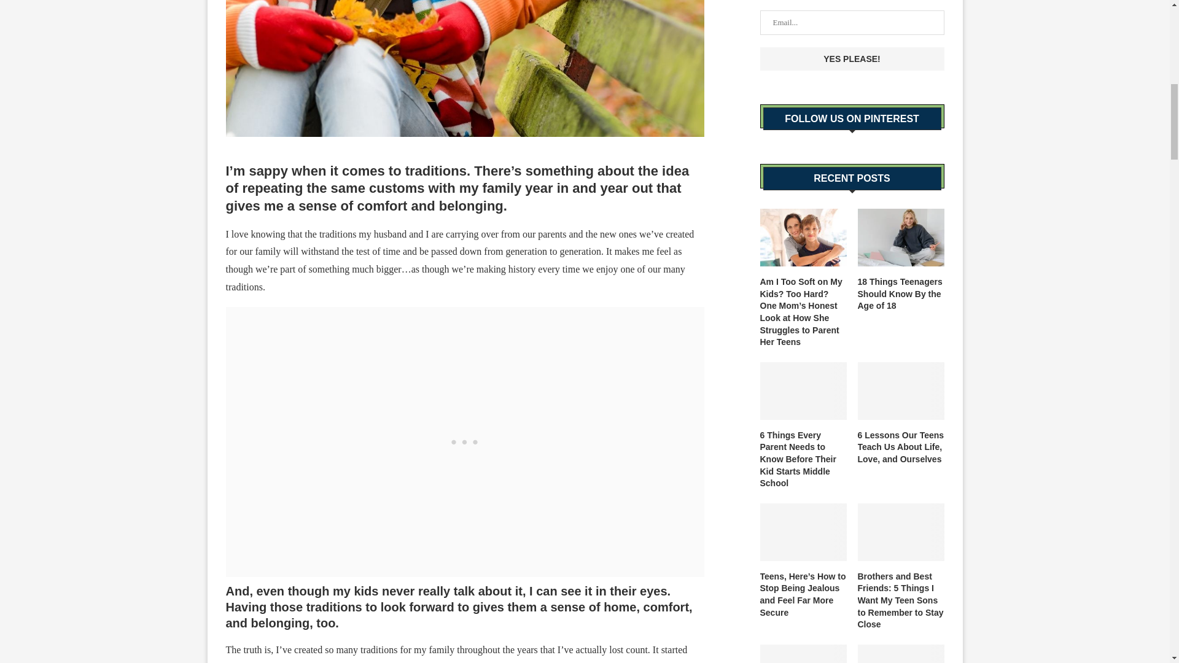 The width and height of the screenshot is (1179, 663). What do you see at coordinates (852, 58) in the screenshot?
I see `Yes Please!` at bounding box center [852, 58].